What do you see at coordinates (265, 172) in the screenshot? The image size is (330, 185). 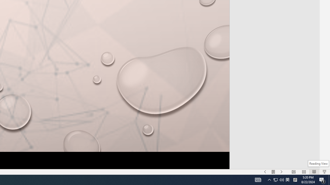 I see `Slide Show Previous On` at bounding box center [265, 172].